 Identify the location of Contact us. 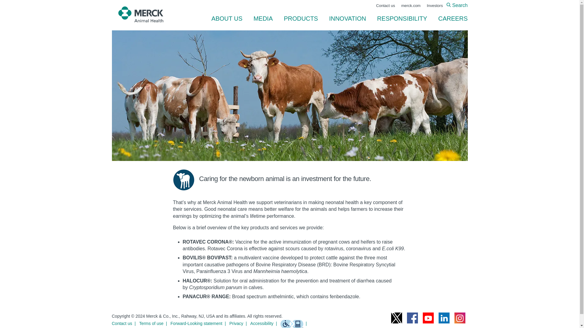
(386, 5).